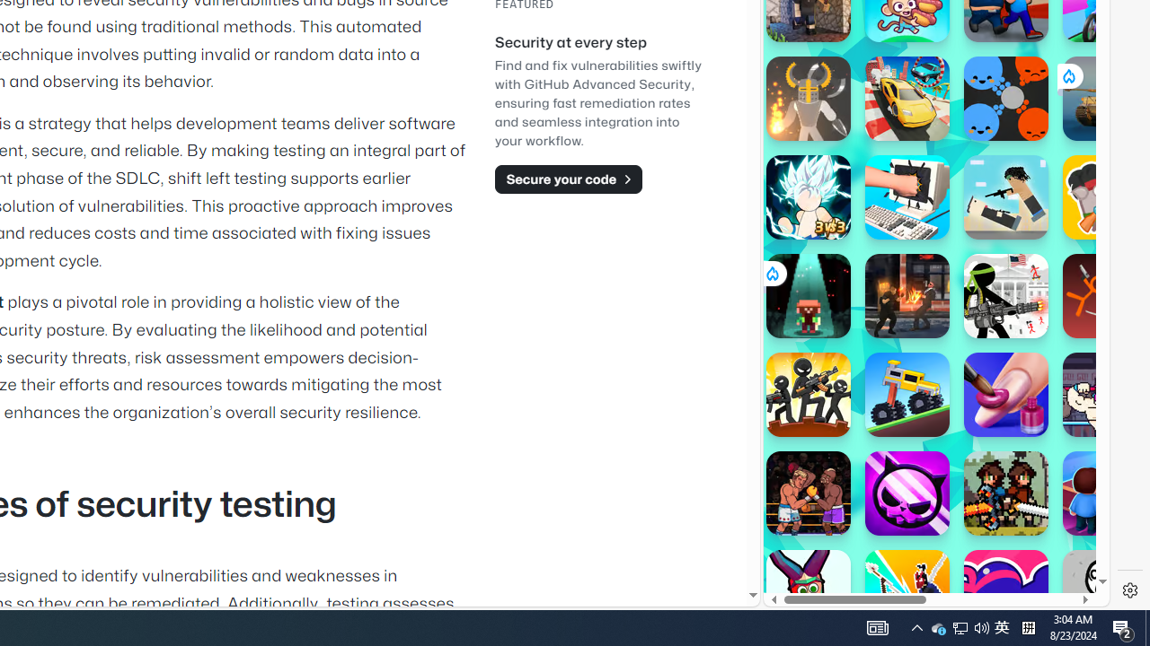  What do you see at coordinates (907, 493) in the screenshot?
I see `Fury Wars Fury Wars` at bounding box center [907, 493].